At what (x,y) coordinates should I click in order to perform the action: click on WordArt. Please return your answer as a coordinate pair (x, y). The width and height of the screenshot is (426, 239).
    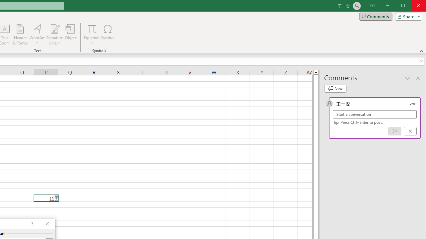
    Looking at the image, I should click on (37, 35).